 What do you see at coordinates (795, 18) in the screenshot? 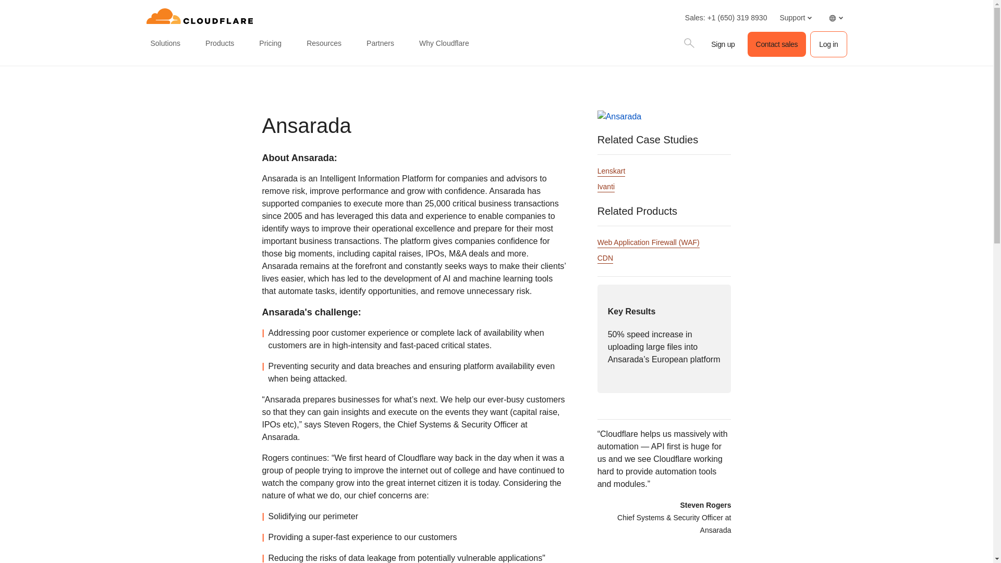
I see `Support` at bounding box center [795, 18].